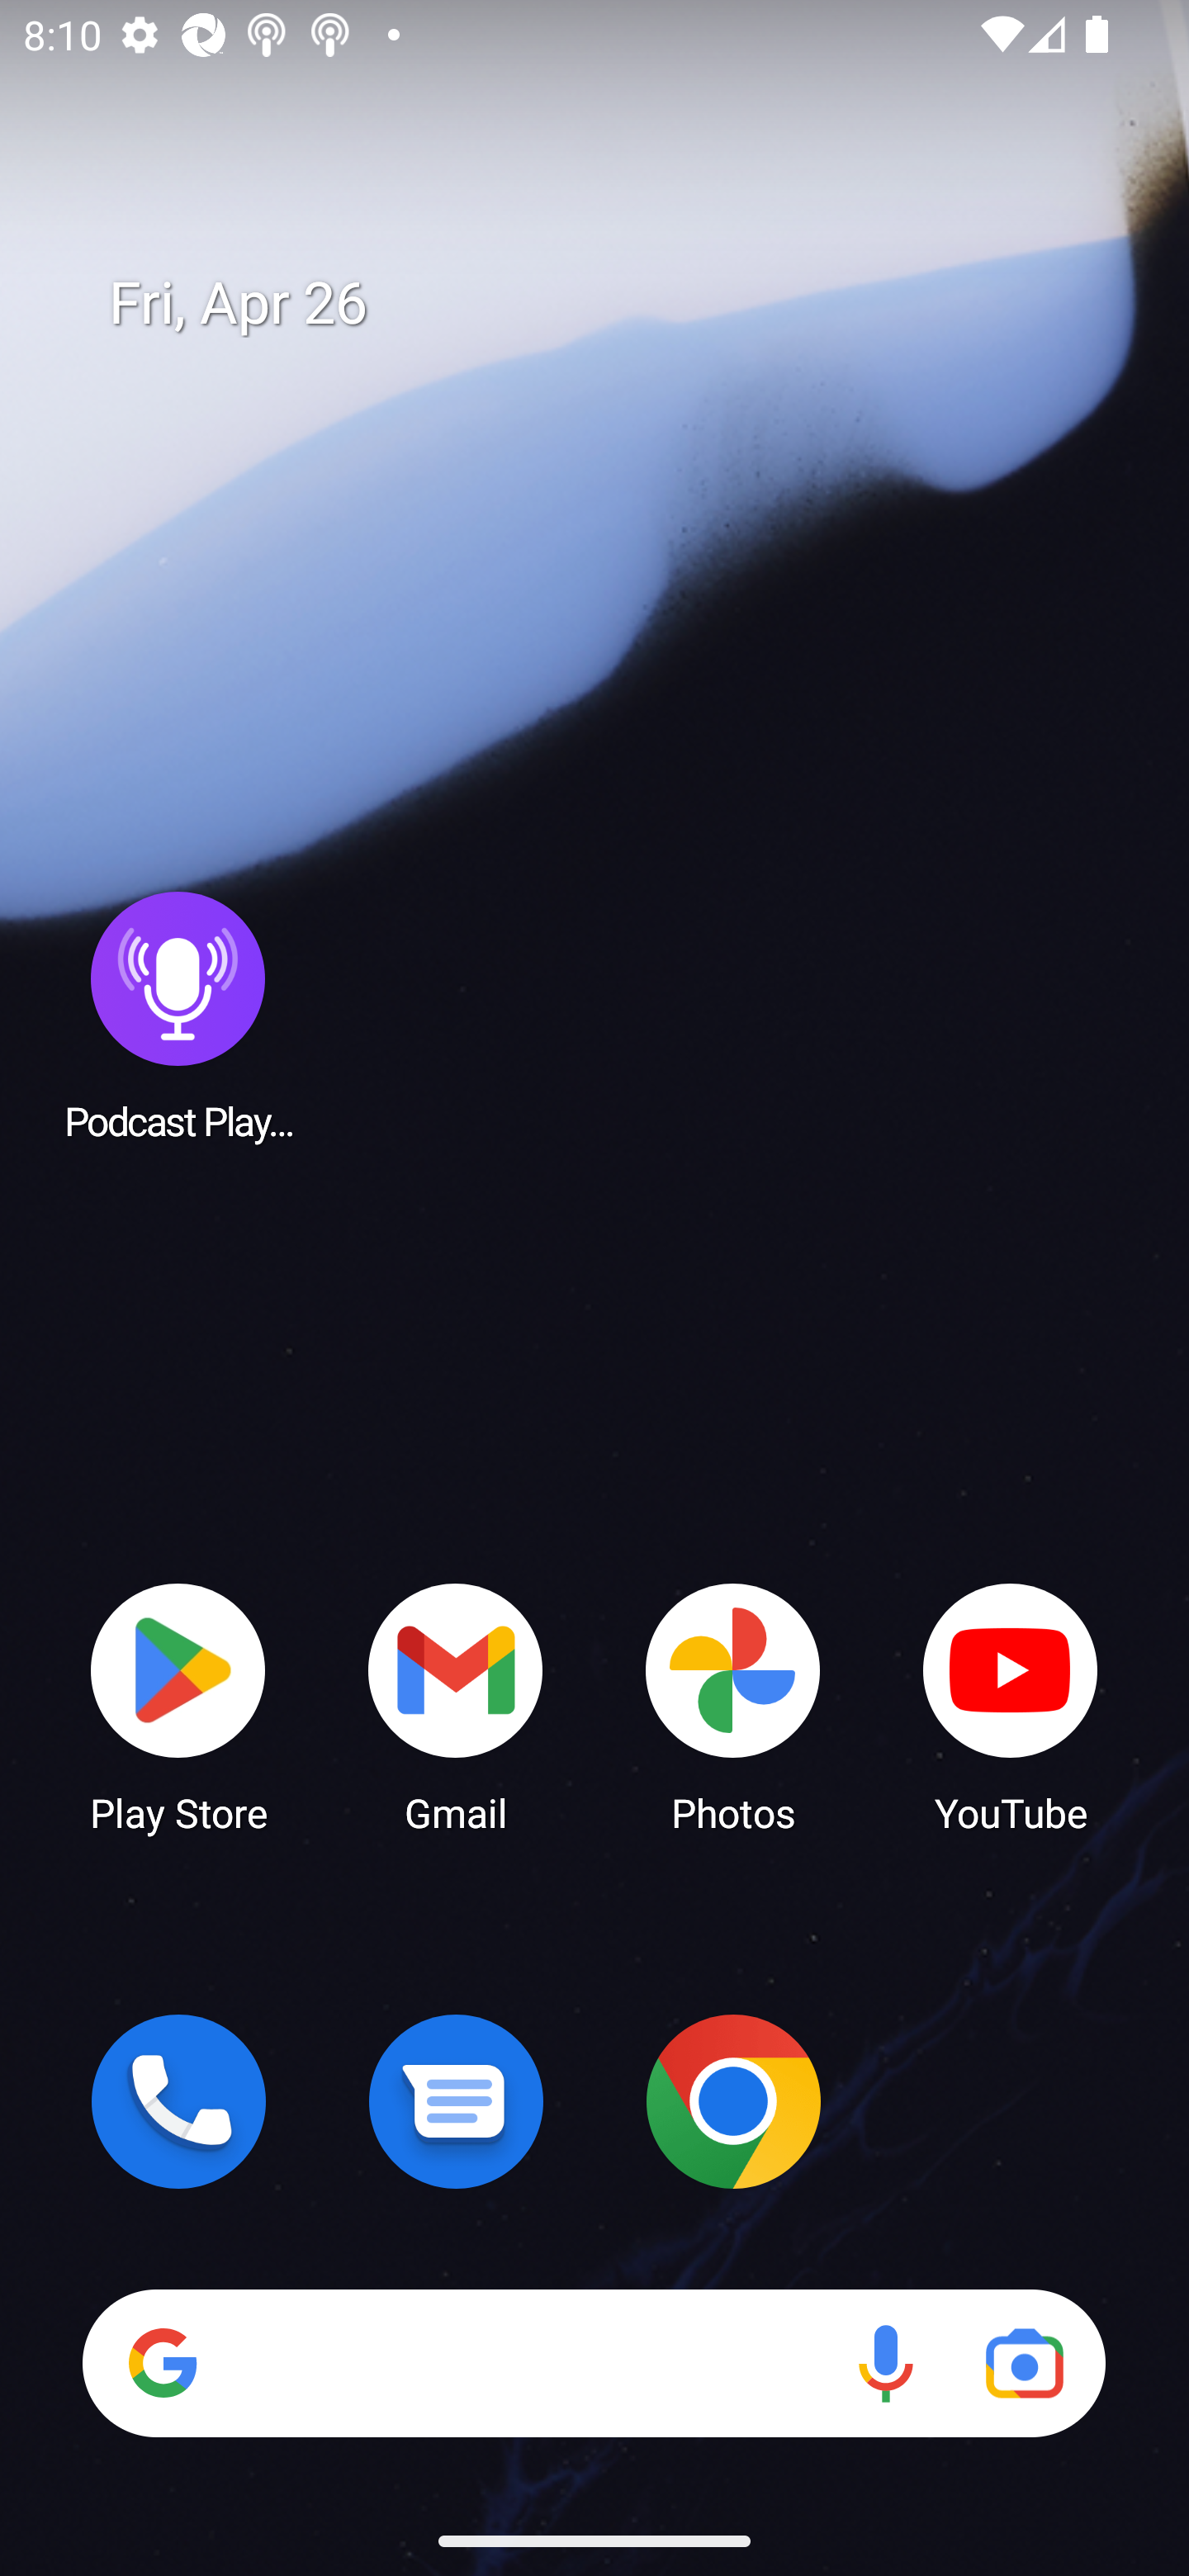  I want to click on Podcast Player, so click(178, 1015).